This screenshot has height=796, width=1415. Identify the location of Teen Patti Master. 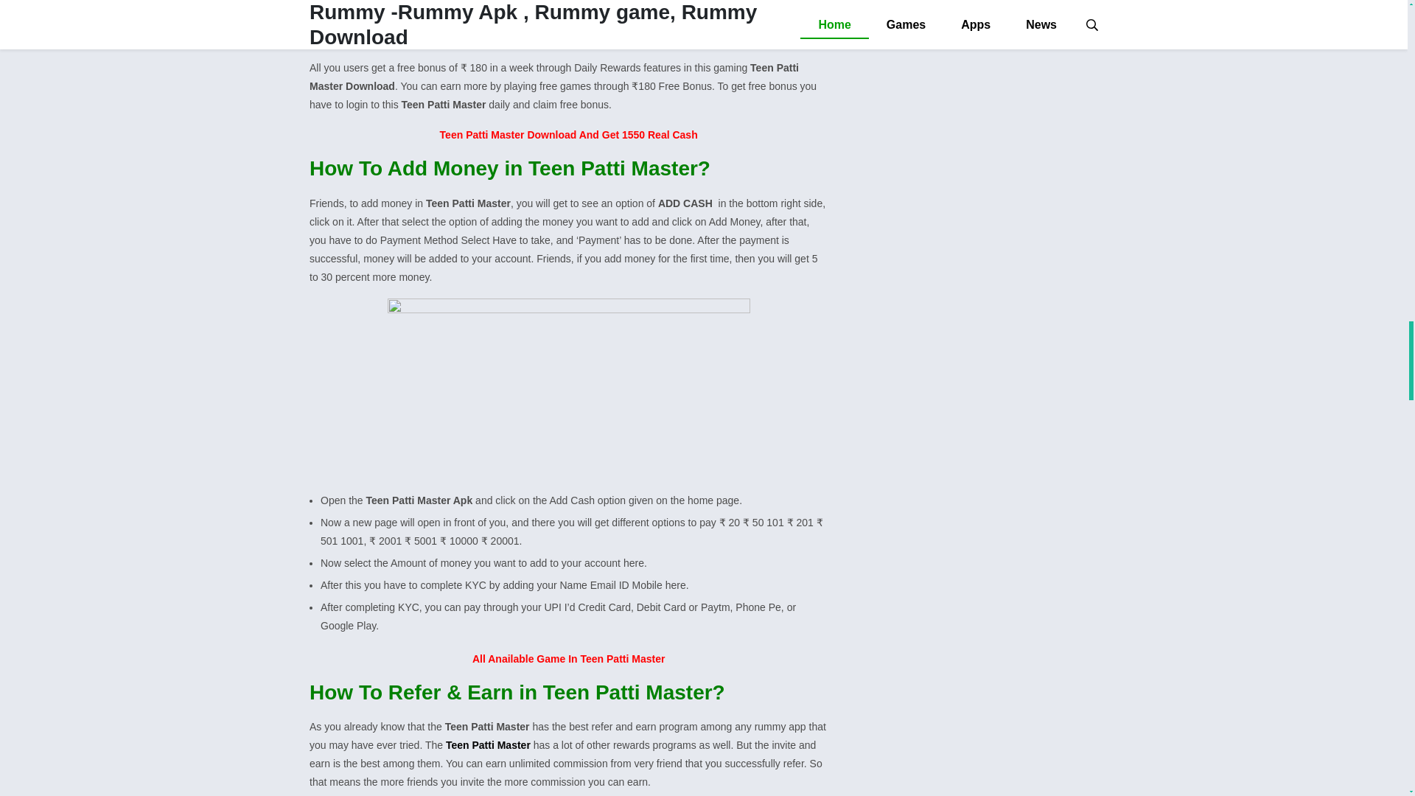
(489, 745).